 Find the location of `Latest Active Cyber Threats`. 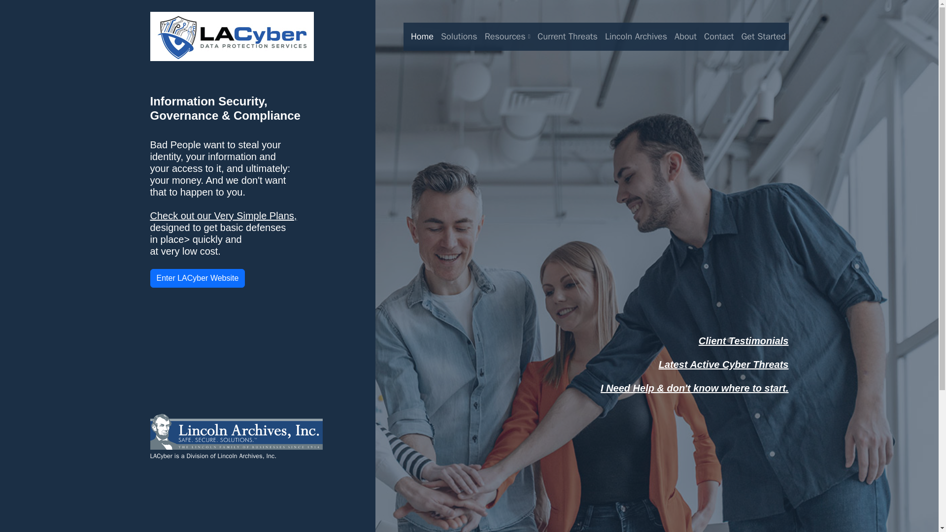

Latest Active Cyber Threats is located at coordinates (723, 365).